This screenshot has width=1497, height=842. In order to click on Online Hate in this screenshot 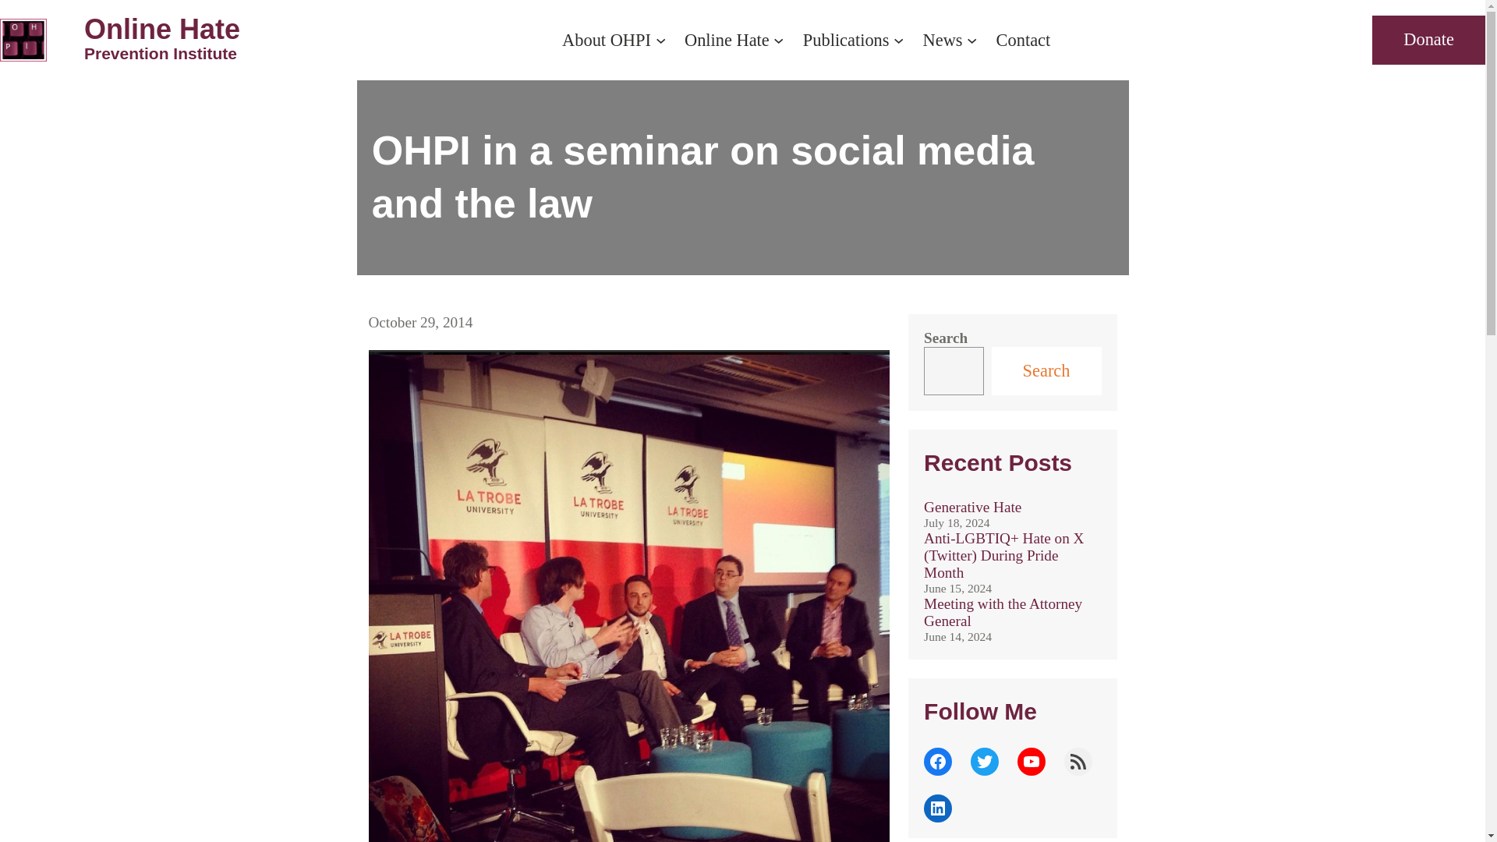, I will do `click(943, 39)`.